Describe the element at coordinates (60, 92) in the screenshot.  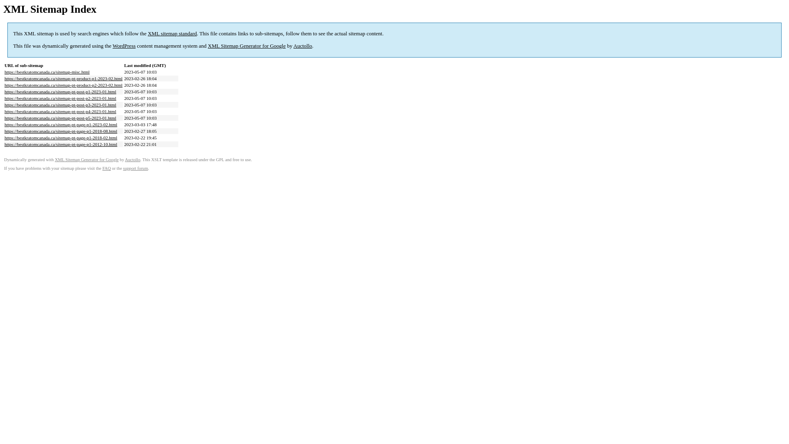
I see `https://bestkratomcanada.ca/sitemap-pt-post-p1-2023-01.html` at that location.